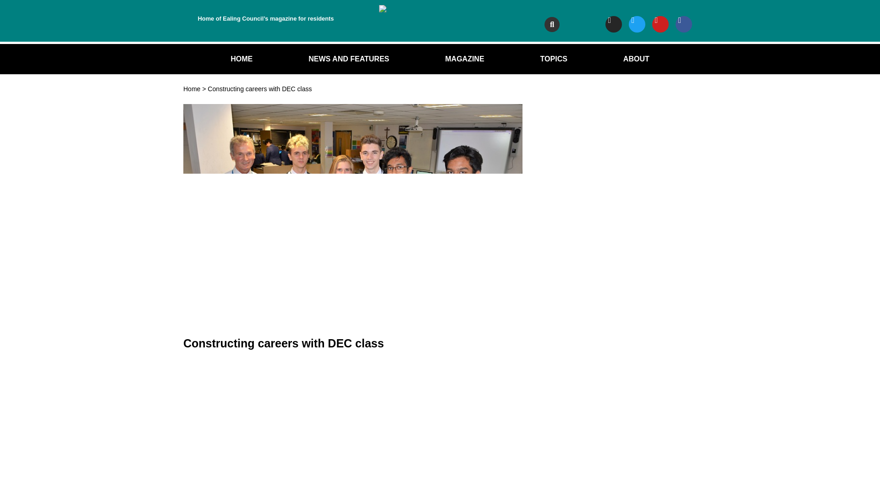 This screenshot has width=880, height=495. I want to click on ABOUT, so click(636, 59).